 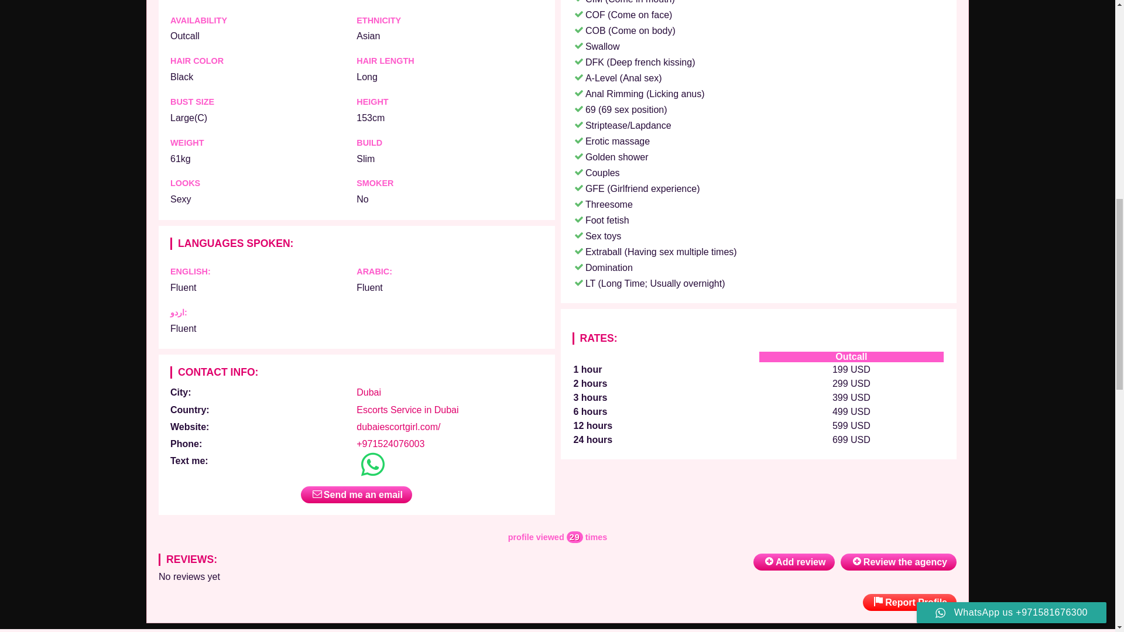 I want to click on Review the agency, so click(x=898, y=562).